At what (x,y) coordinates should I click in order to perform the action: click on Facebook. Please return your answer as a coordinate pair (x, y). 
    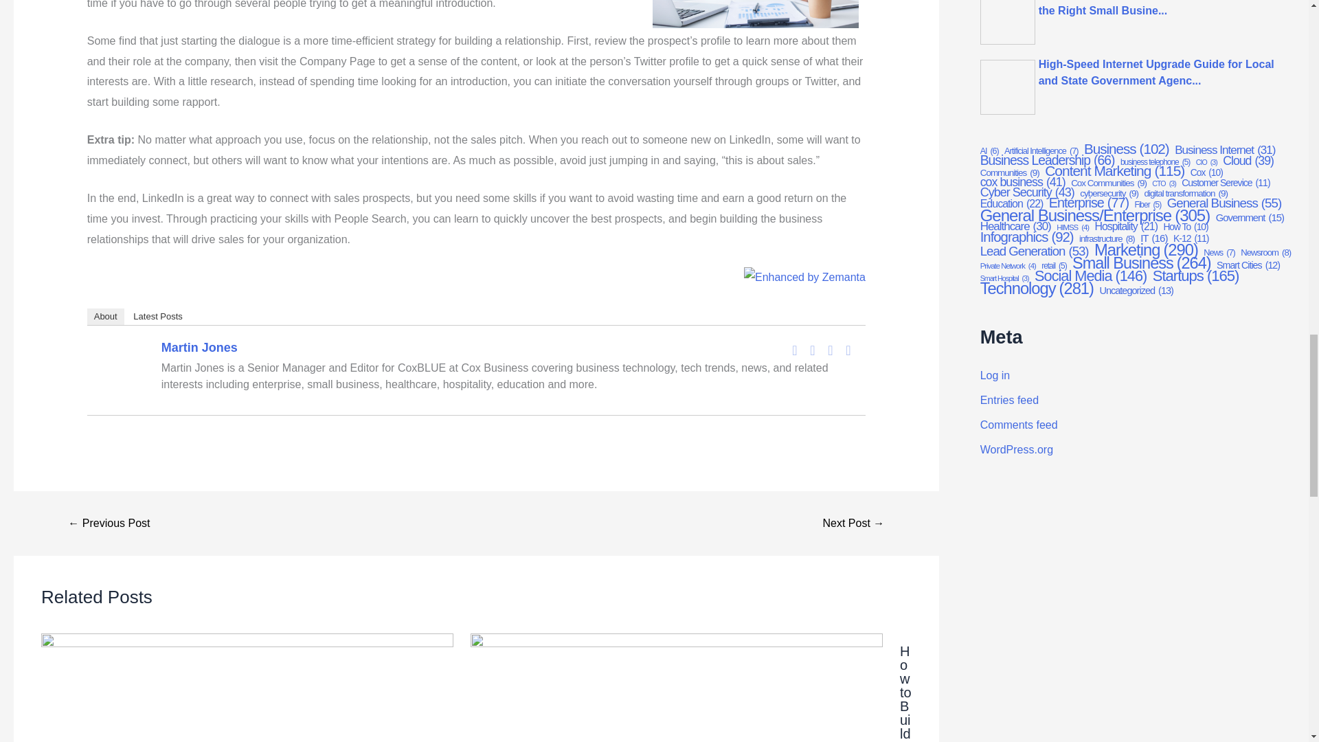
    Looking at the image, I should click on (794, 350).